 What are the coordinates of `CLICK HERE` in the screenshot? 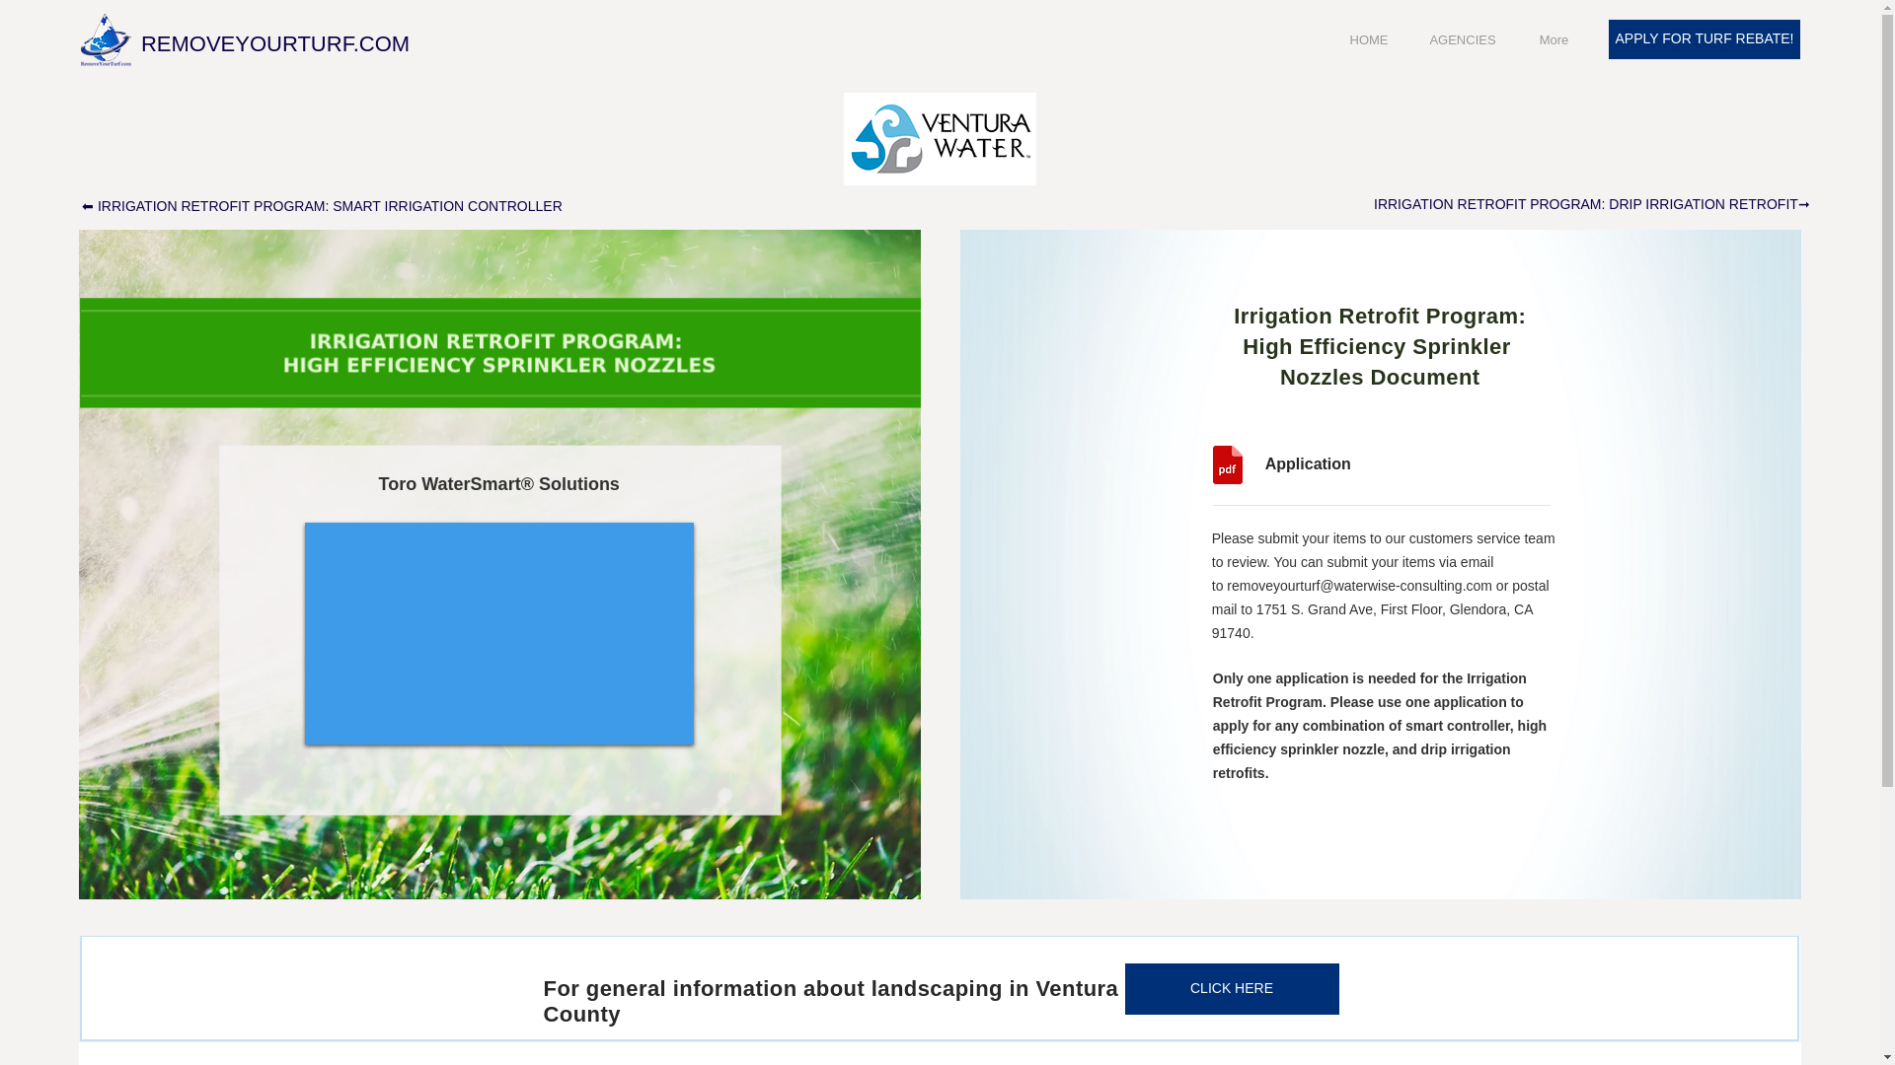 It's located at (1232, 989).